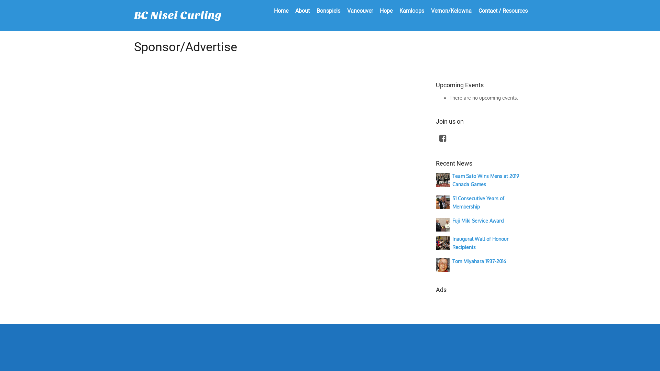 Image resolution: width=660 pixels, height=371 pixels. Describe the element at coordinates (451, 11) in the screenshot. I see `Vernon/Kelowna` at that location.